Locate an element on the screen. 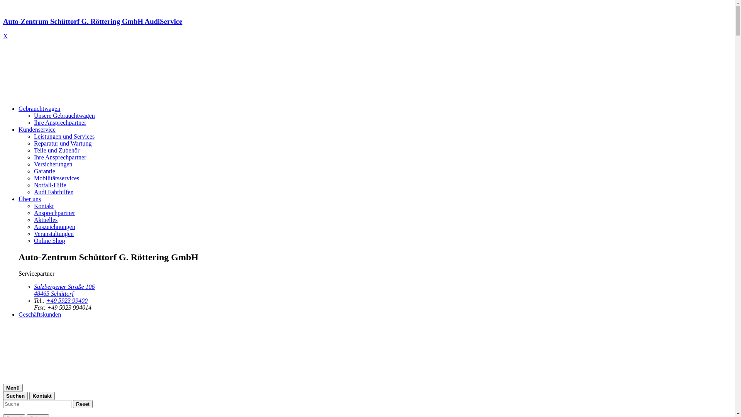  Kontakt is located at coordinates (44, 206).